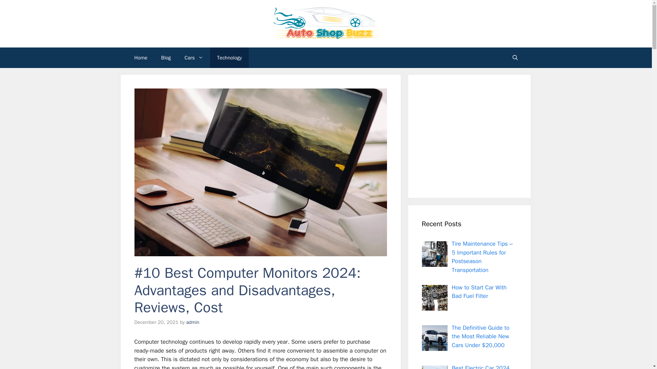 The image size is (657, 369). I want to click on View all posts by admin, so click(193, 322).